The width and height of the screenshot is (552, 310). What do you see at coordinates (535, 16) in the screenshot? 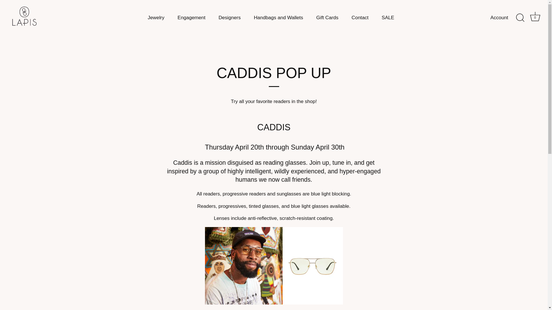
I see `Cart` at bounding box center [535, 16].